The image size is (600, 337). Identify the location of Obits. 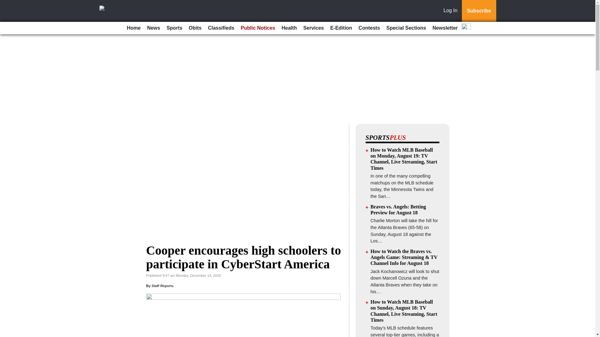
(195, 28).